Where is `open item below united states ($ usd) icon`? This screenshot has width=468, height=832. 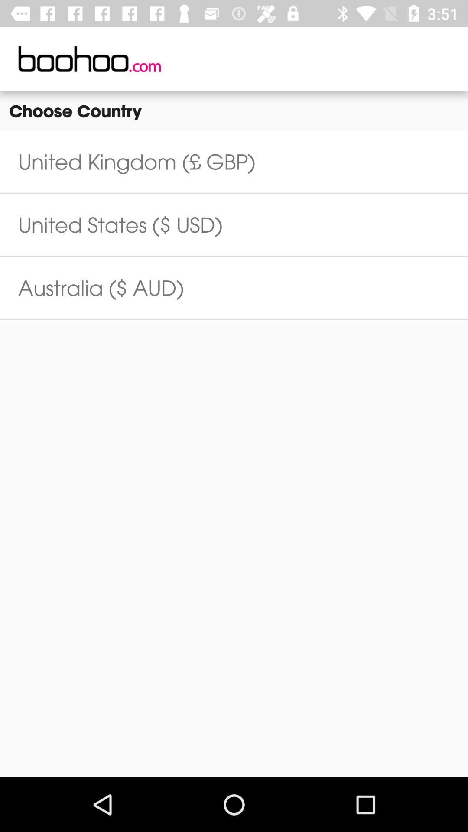
open item below united states ($ usd) icon is located at coordinates (101, 288).